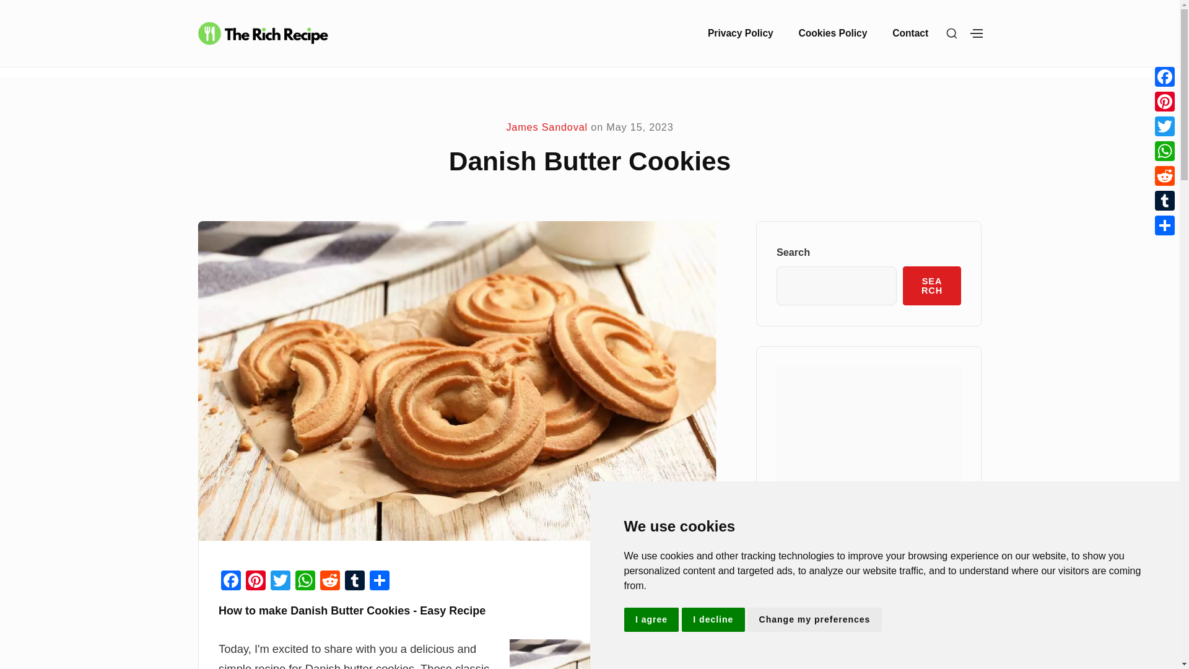 This screenshot has height=669, width=1189. Describe the element at coordinates (977, 33) in the screenshot. I see `SHOW SECONDARY SIDEBAR` at that location.